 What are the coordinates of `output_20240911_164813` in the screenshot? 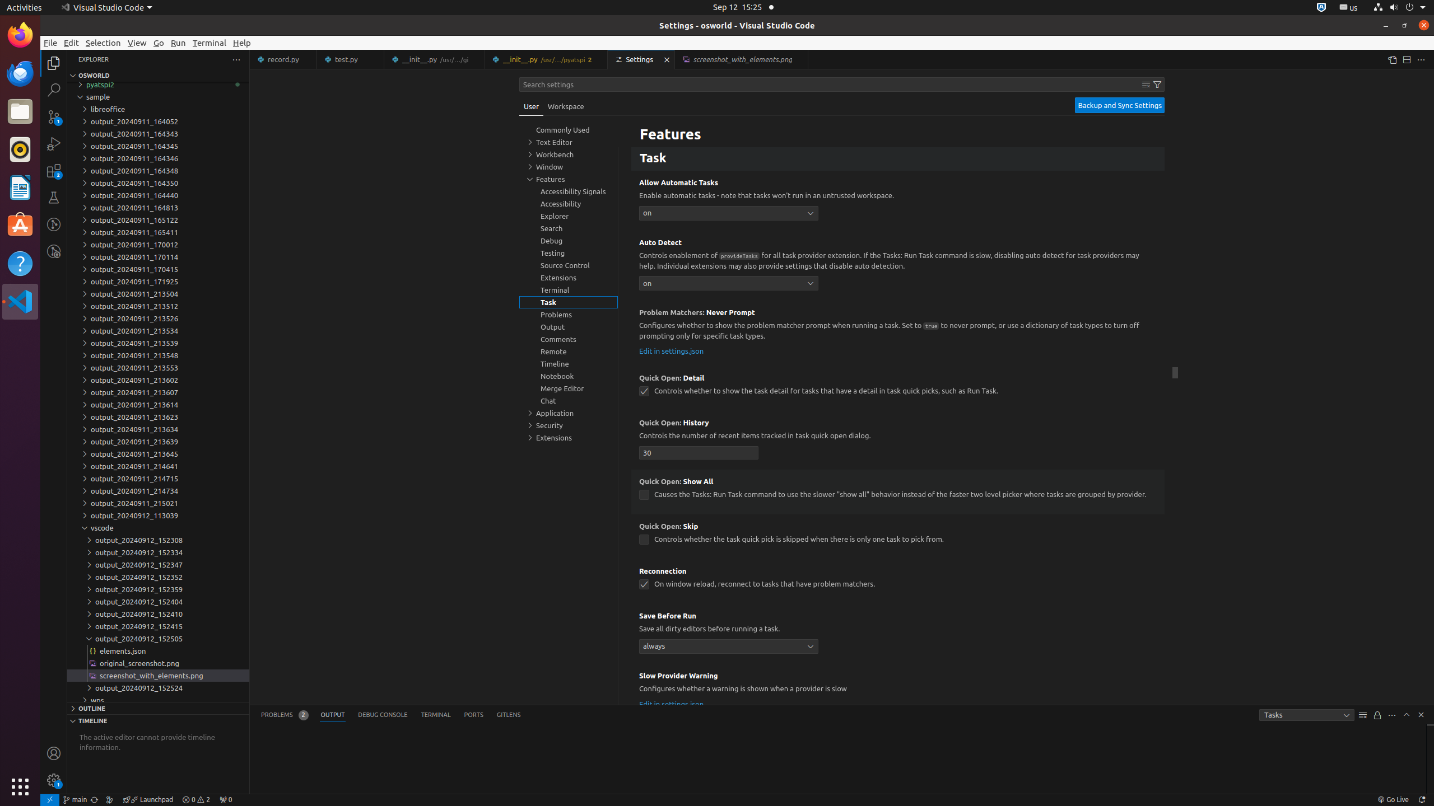 It's located at (158, 208).